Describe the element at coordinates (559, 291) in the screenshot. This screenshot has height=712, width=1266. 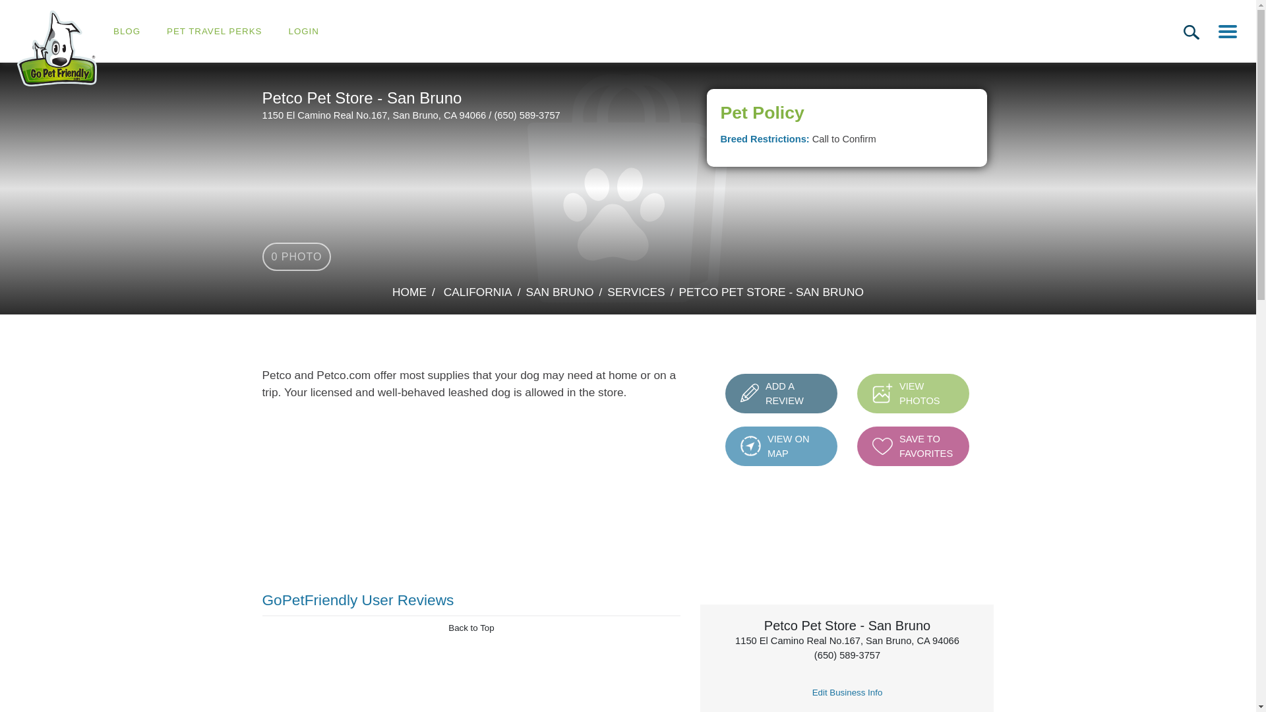
I see `Search` at that location.